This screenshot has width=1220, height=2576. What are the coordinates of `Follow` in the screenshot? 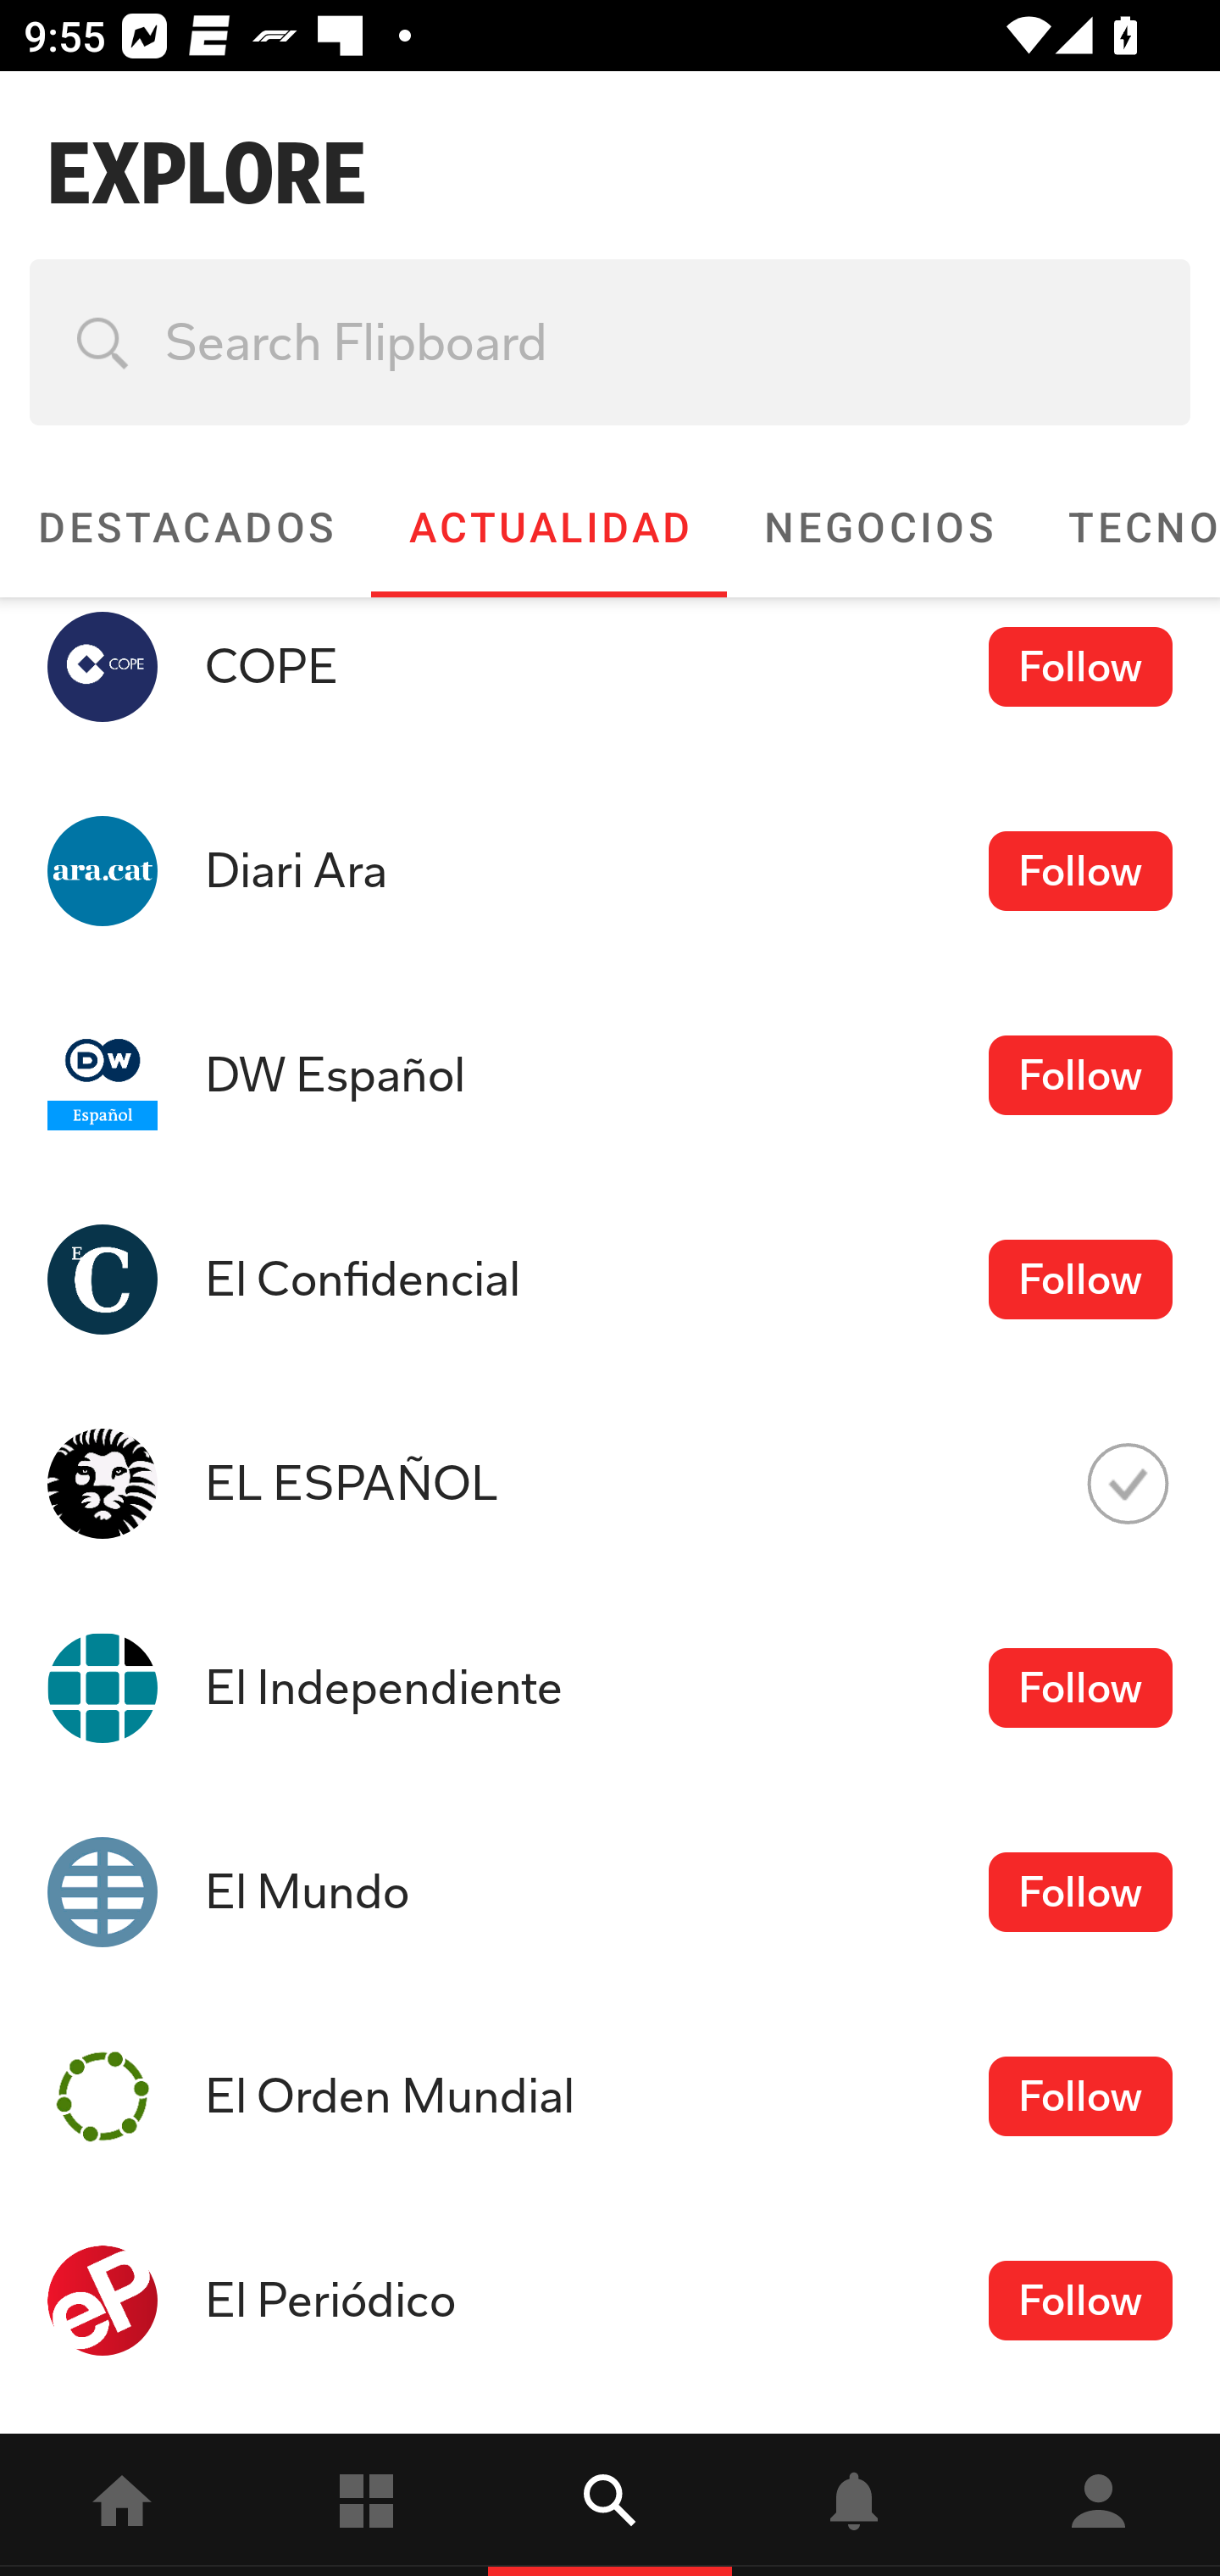 It's located at (1079, 1891).